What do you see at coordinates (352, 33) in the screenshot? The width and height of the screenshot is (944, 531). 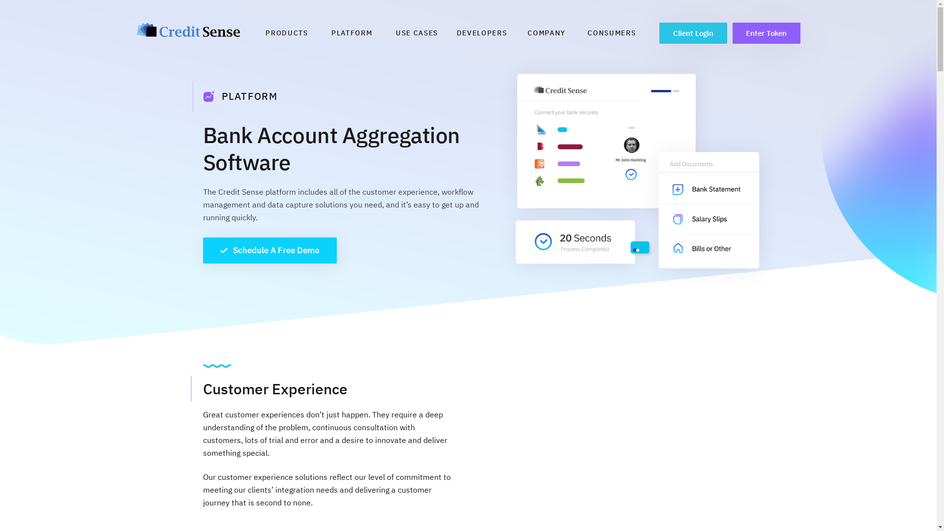 I see `PLATFORM` at bounding box center [352, 33].